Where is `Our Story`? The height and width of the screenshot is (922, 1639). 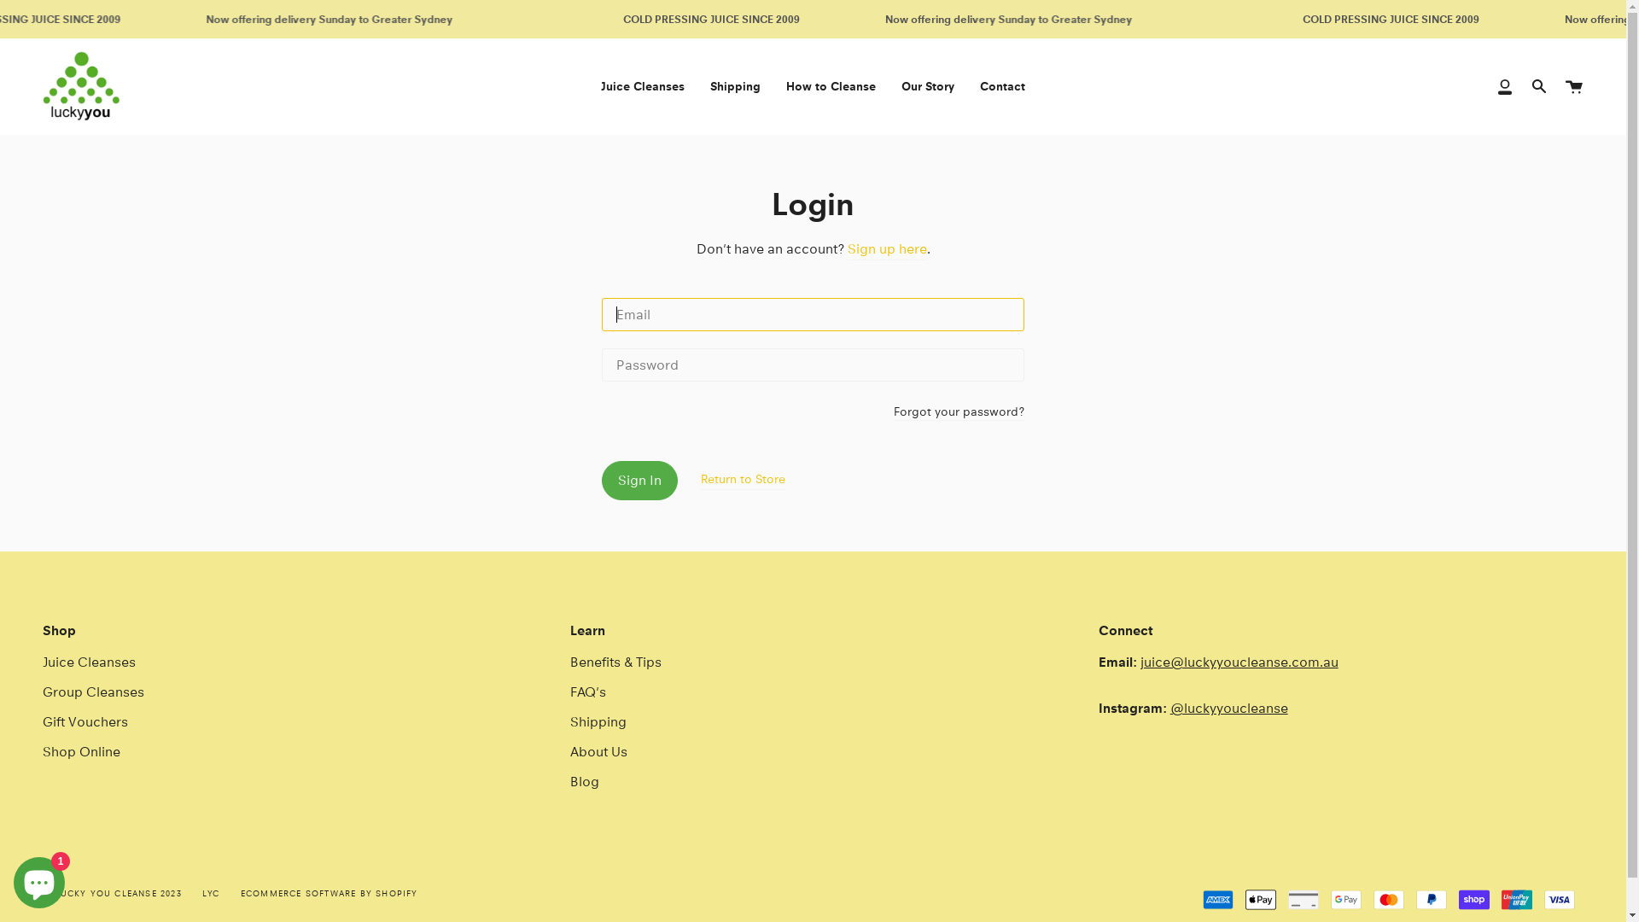 Our Story is located at coordinates (928, 86).